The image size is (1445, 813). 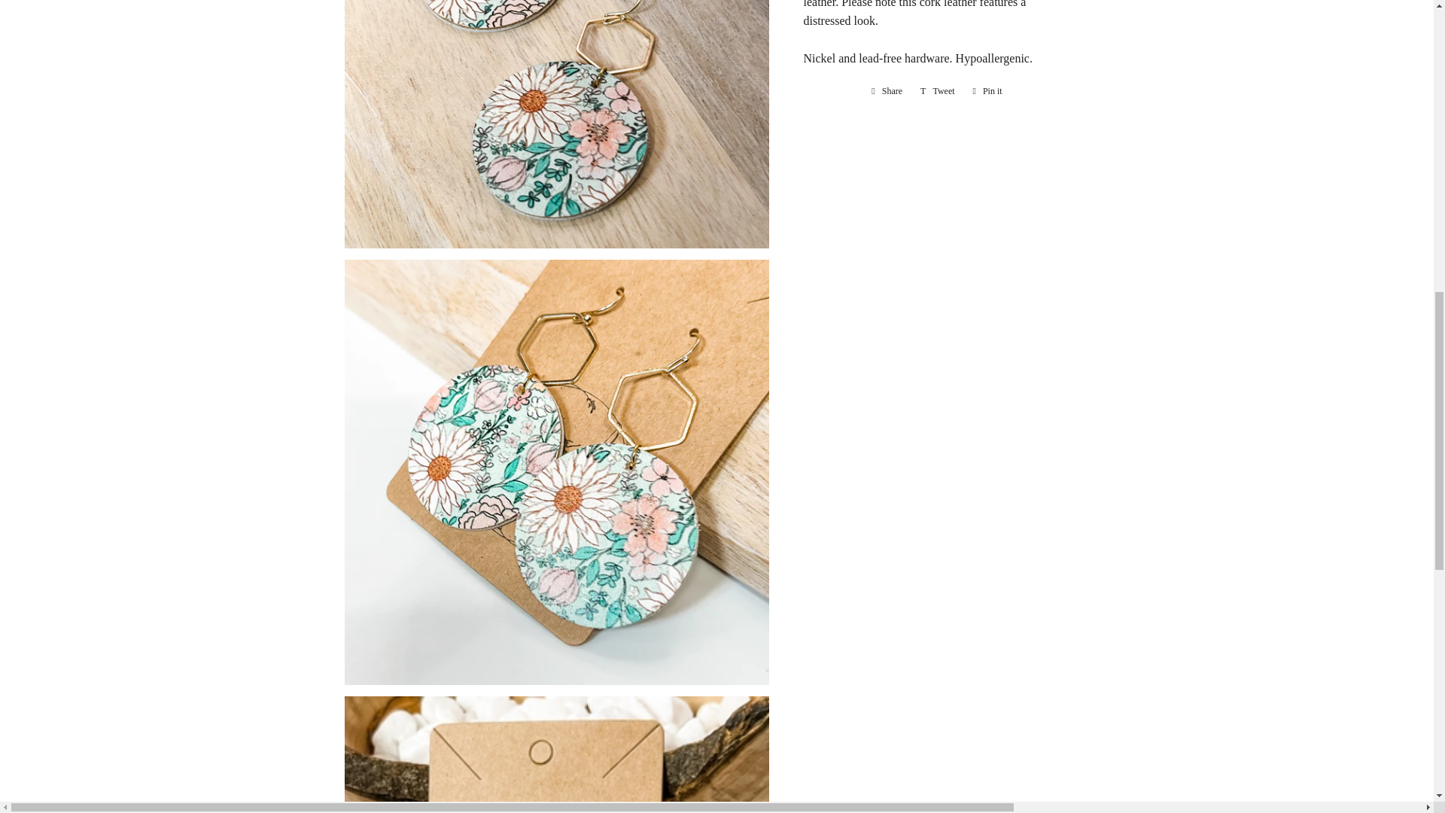 What do you see at coordinates (887, 90) in the screenshot?
I see `Share on Facebook` at bounding box center [887, 90].